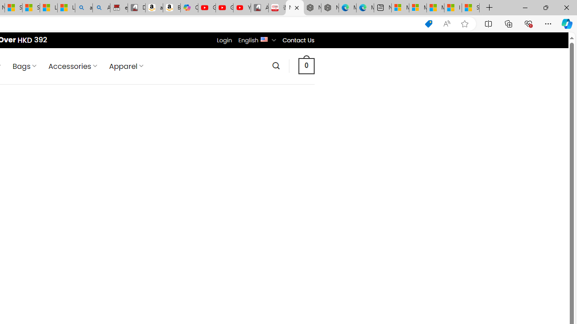  What do you see at coordinates (83, 8) in the screenshot?
I see `amazon - Search` at bounding box center [83, 8].